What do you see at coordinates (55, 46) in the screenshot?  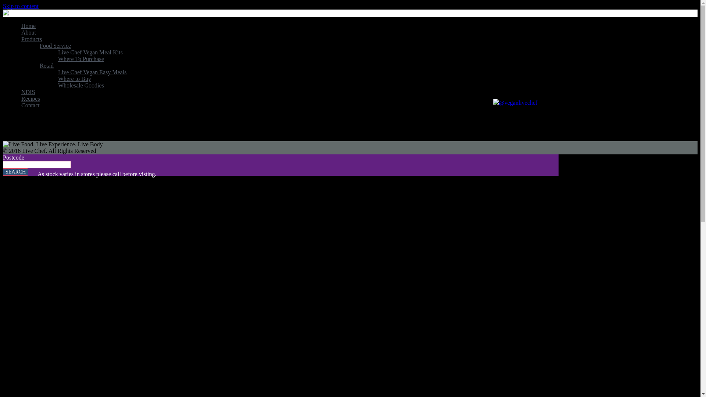 I see `Food Service` at bounding box center [55, 46].